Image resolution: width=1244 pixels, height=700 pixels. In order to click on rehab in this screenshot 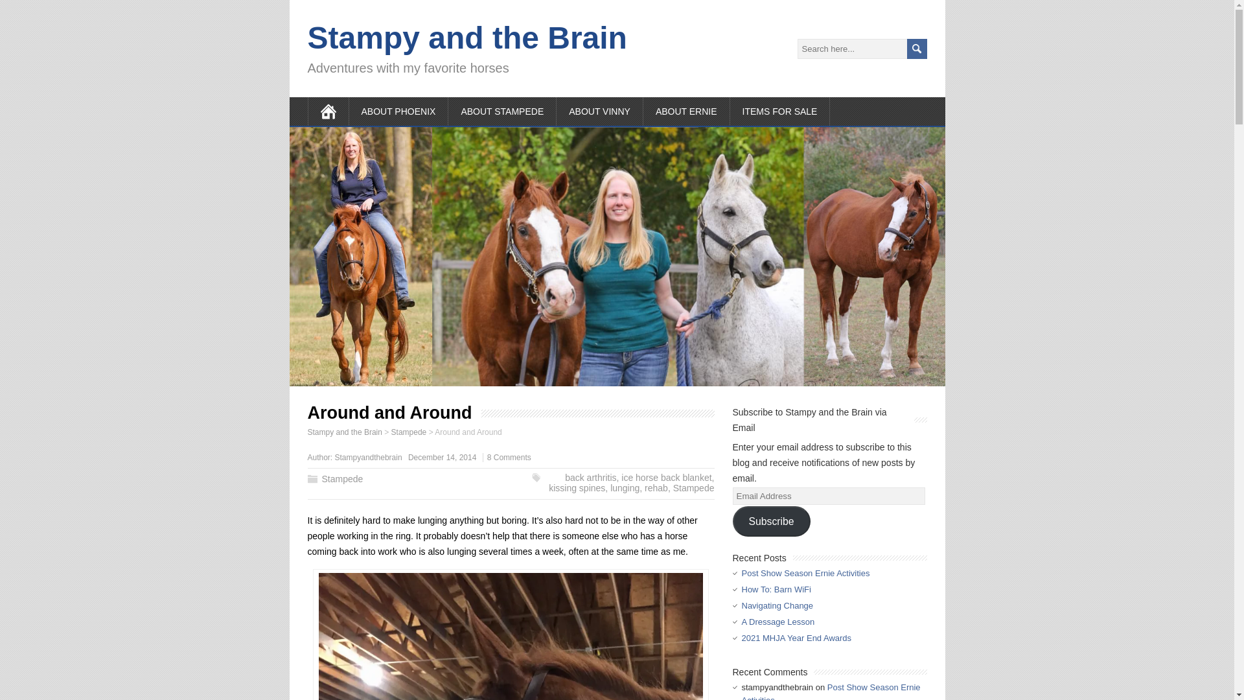, I will do `click(656, 488)`.